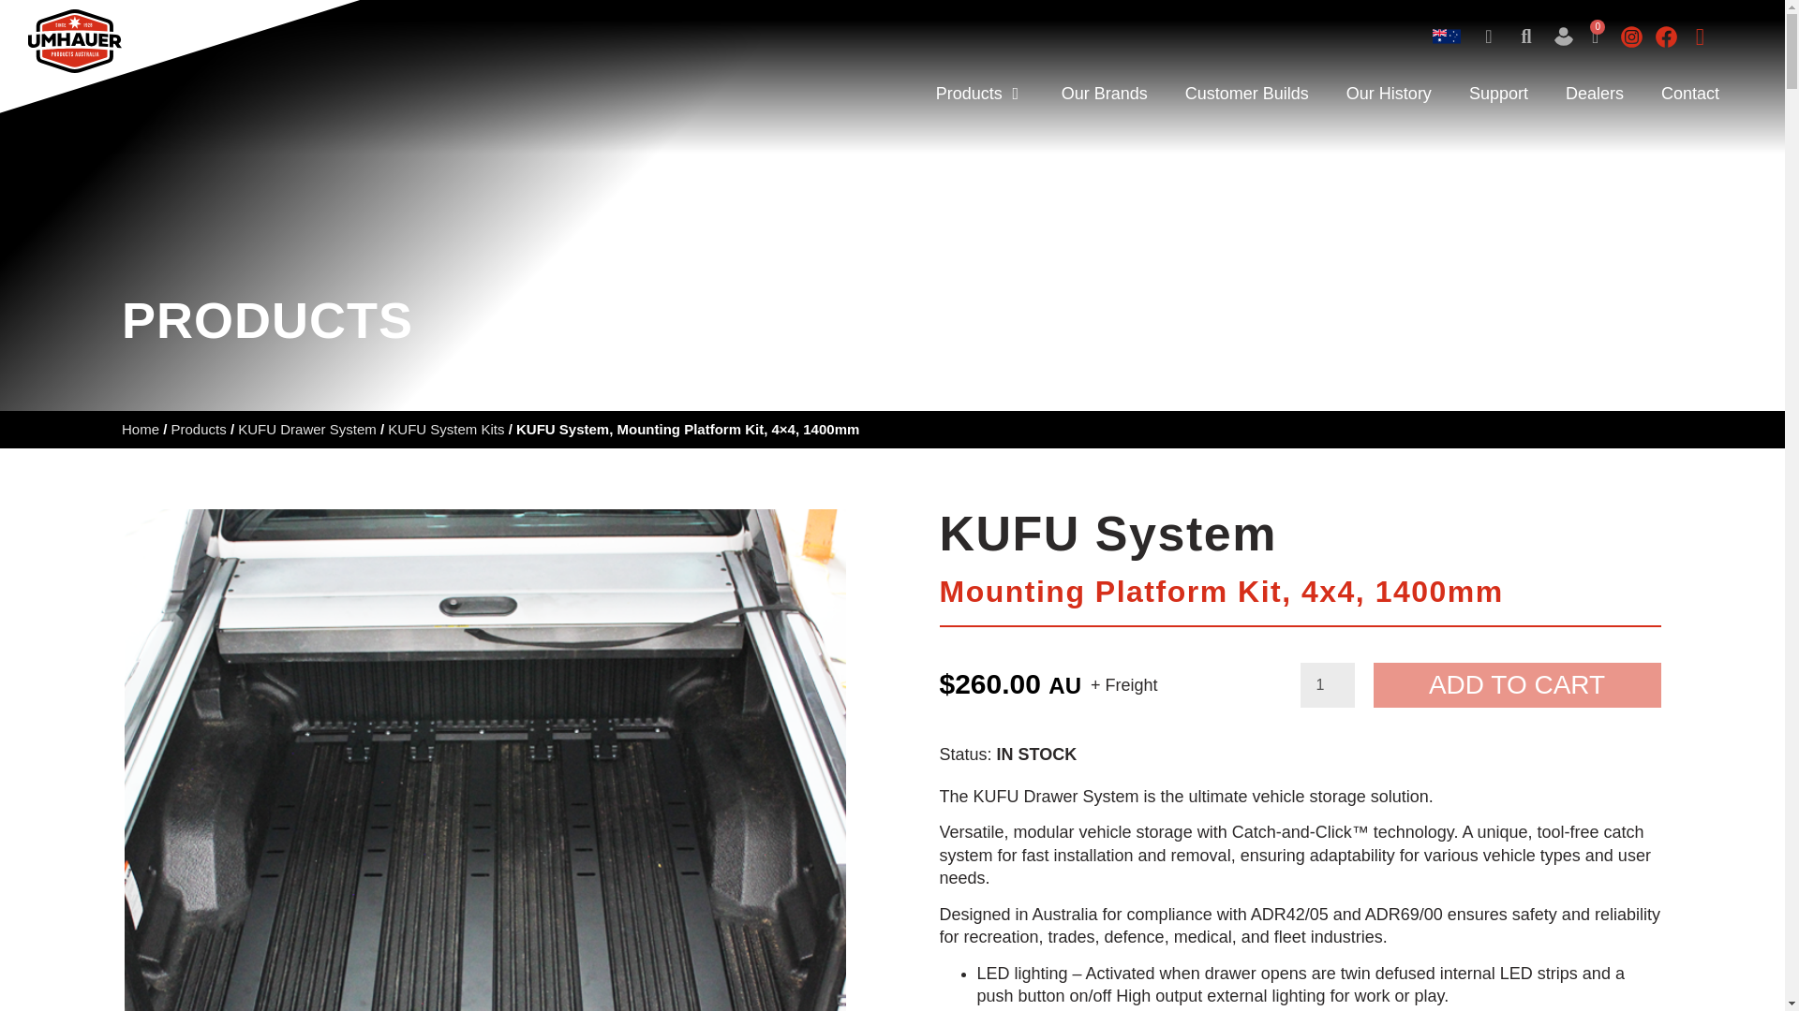 The image size is (1799, 1011). What do you see at coordinates (1247, 94) in the screenshot?
I see `Customer Builds` at bounding box center [1247, 94].